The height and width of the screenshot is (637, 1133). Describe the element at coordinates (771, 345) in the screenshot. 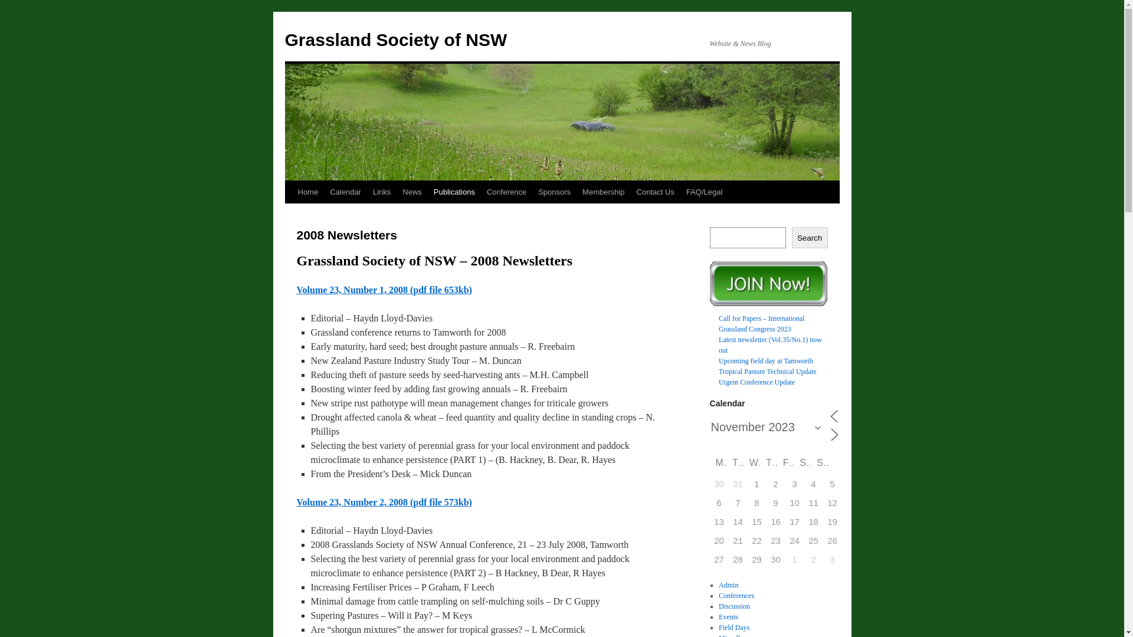

I see `Latest newsletter (Vol.35/No.1) now out` at that location.